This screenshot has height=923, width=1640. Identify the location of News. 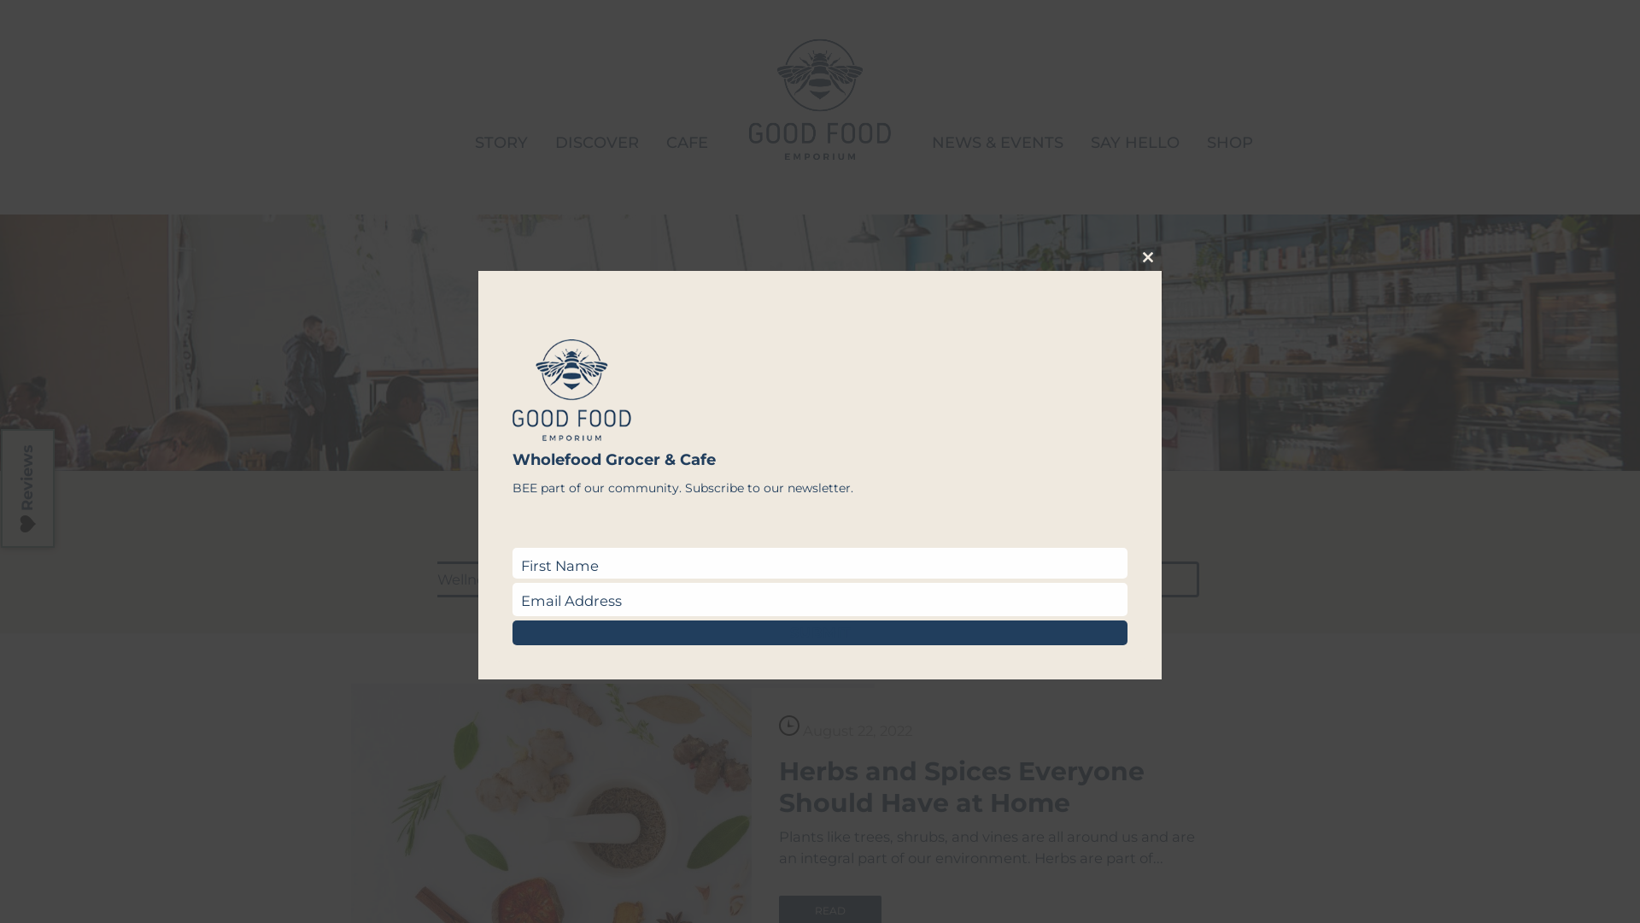
(612, 579).